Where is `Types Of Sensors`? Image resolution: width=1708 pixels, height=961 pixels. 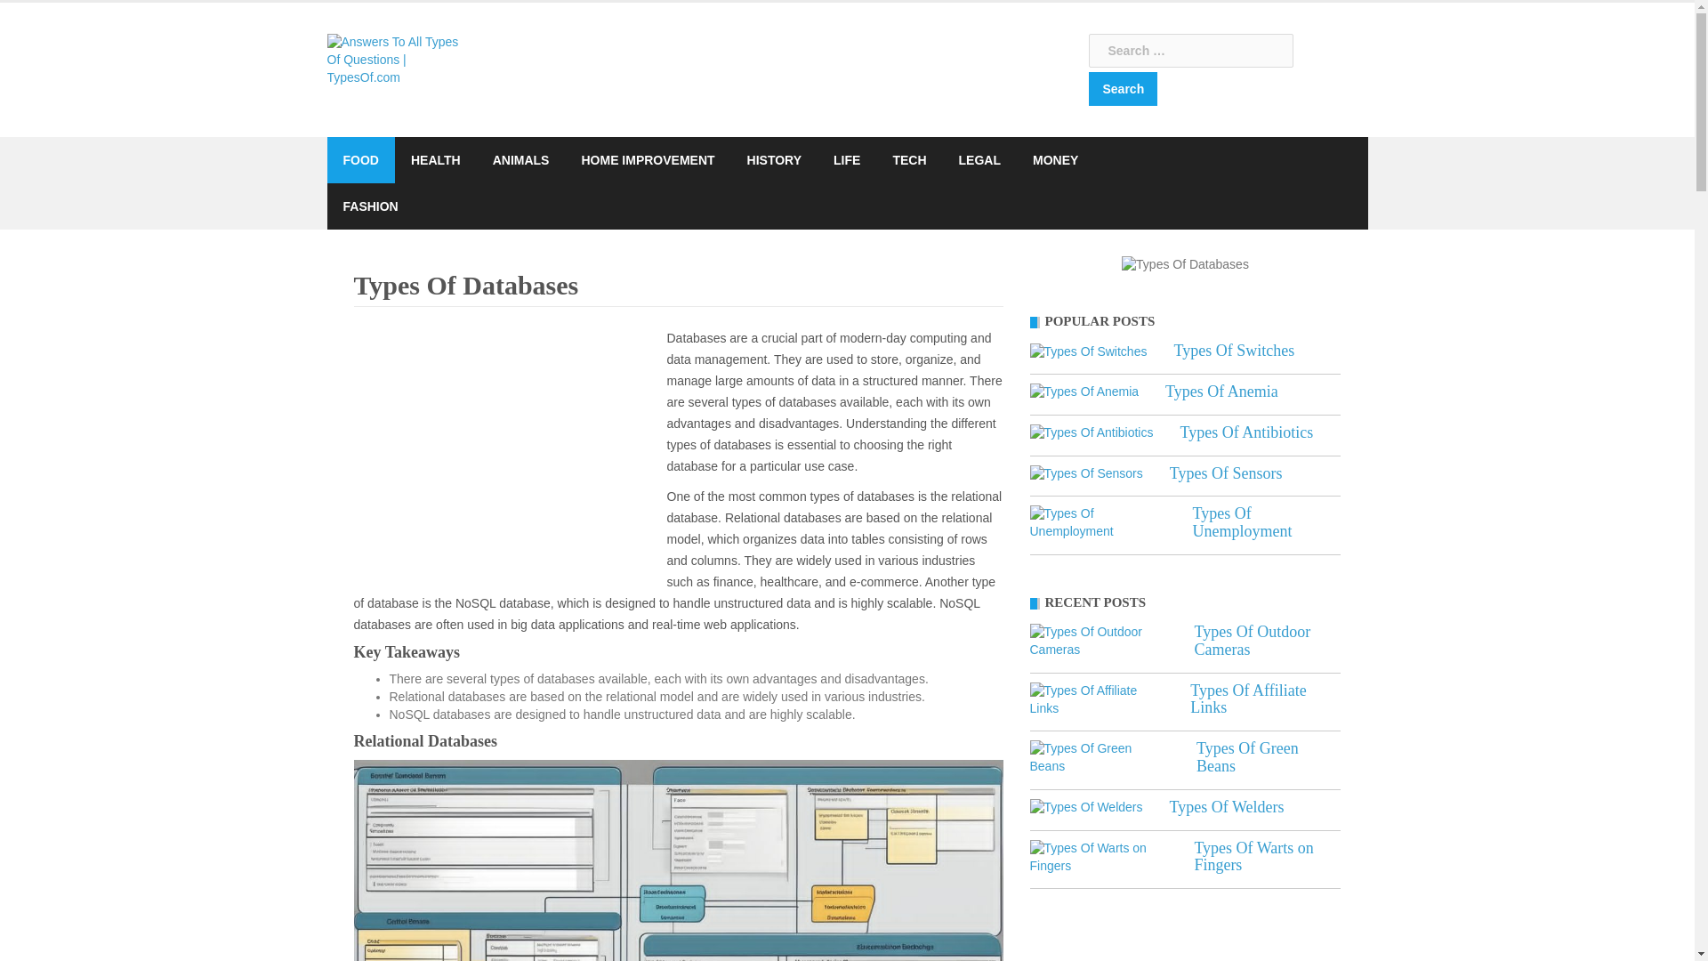
Types Of Sensors is located at coordinates (1226, 473).